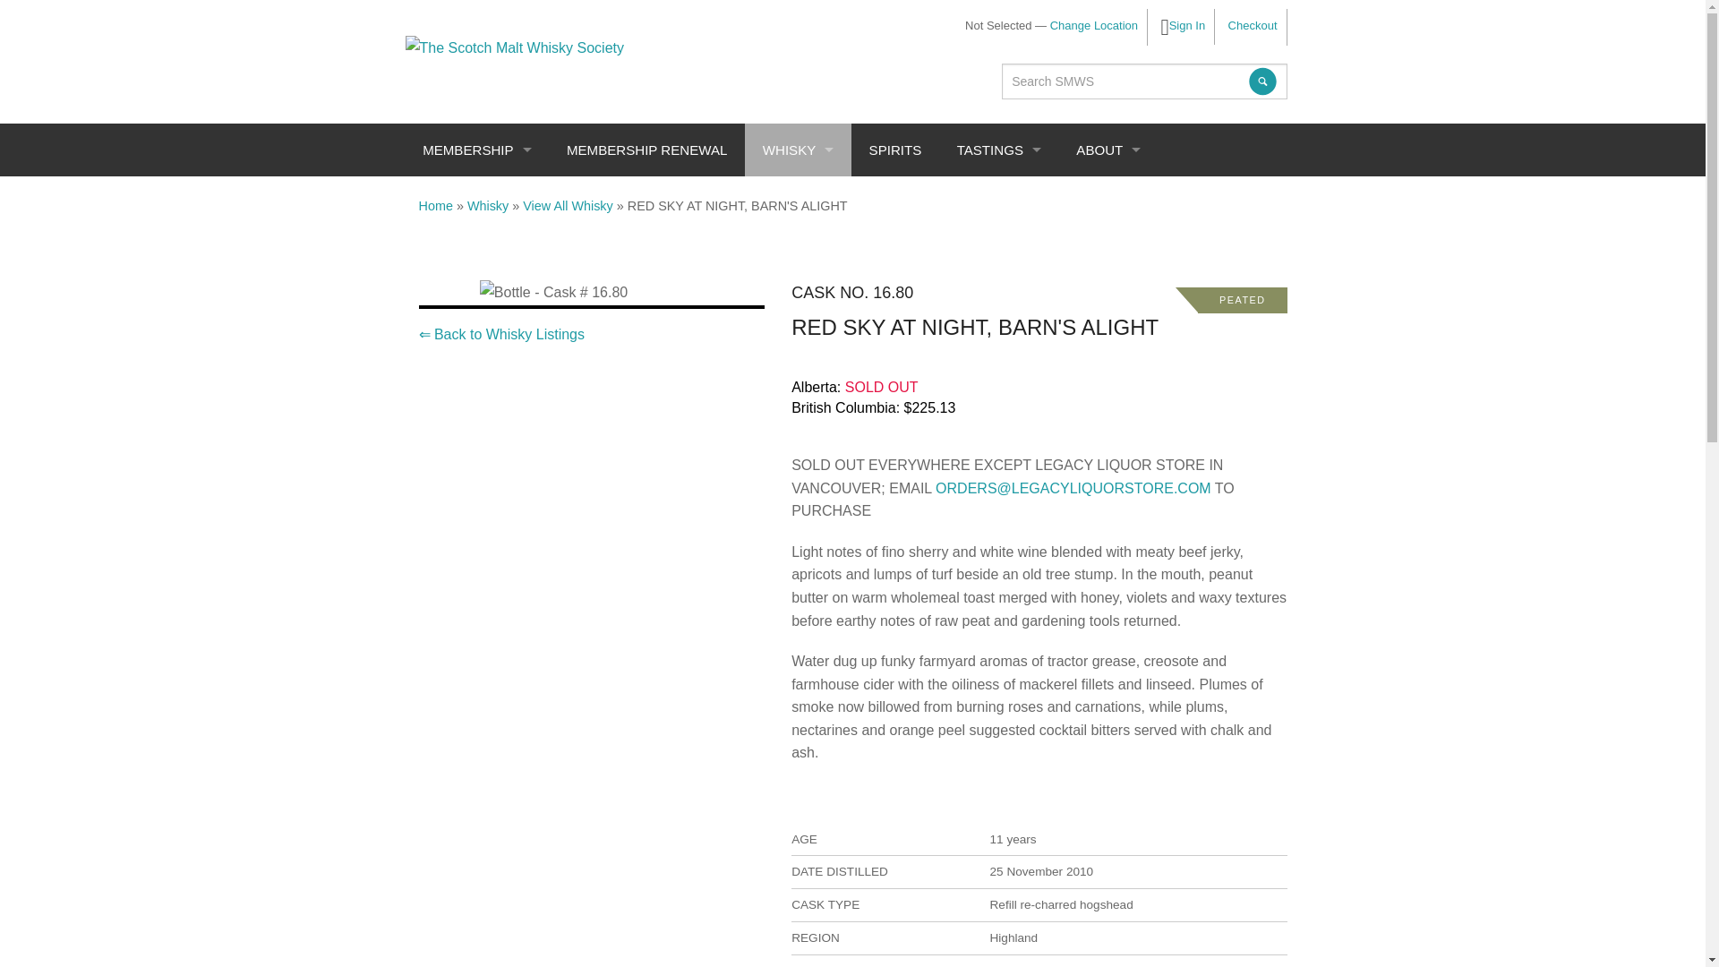 The width and height of the screenshot is (1719, 967). What do you see at coordinates (1108, 150) in the screenshot?
I see `About` at bounding box center [1108, 150].